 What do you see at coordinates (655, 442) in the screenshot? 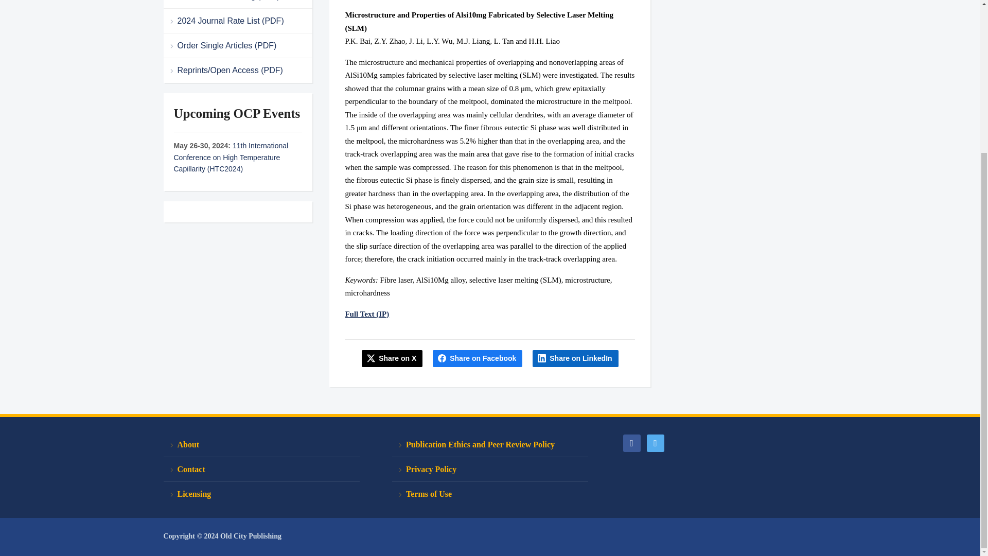
I see `twitter` at bounding box center [655, 442].